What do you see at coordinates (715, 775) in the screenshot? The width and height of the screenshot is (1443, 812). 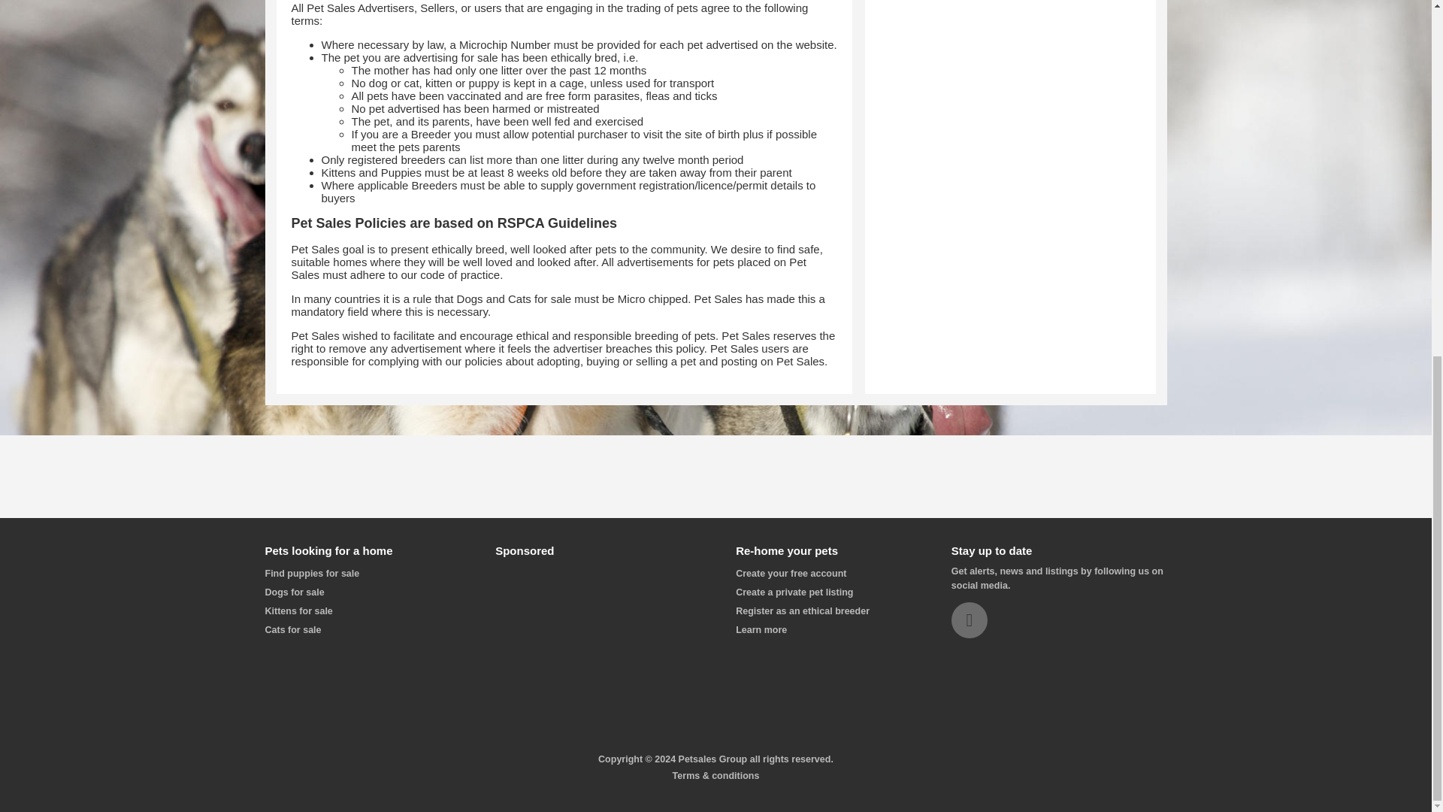 I see `Terms and conditions` at bounding box center [715, 775].